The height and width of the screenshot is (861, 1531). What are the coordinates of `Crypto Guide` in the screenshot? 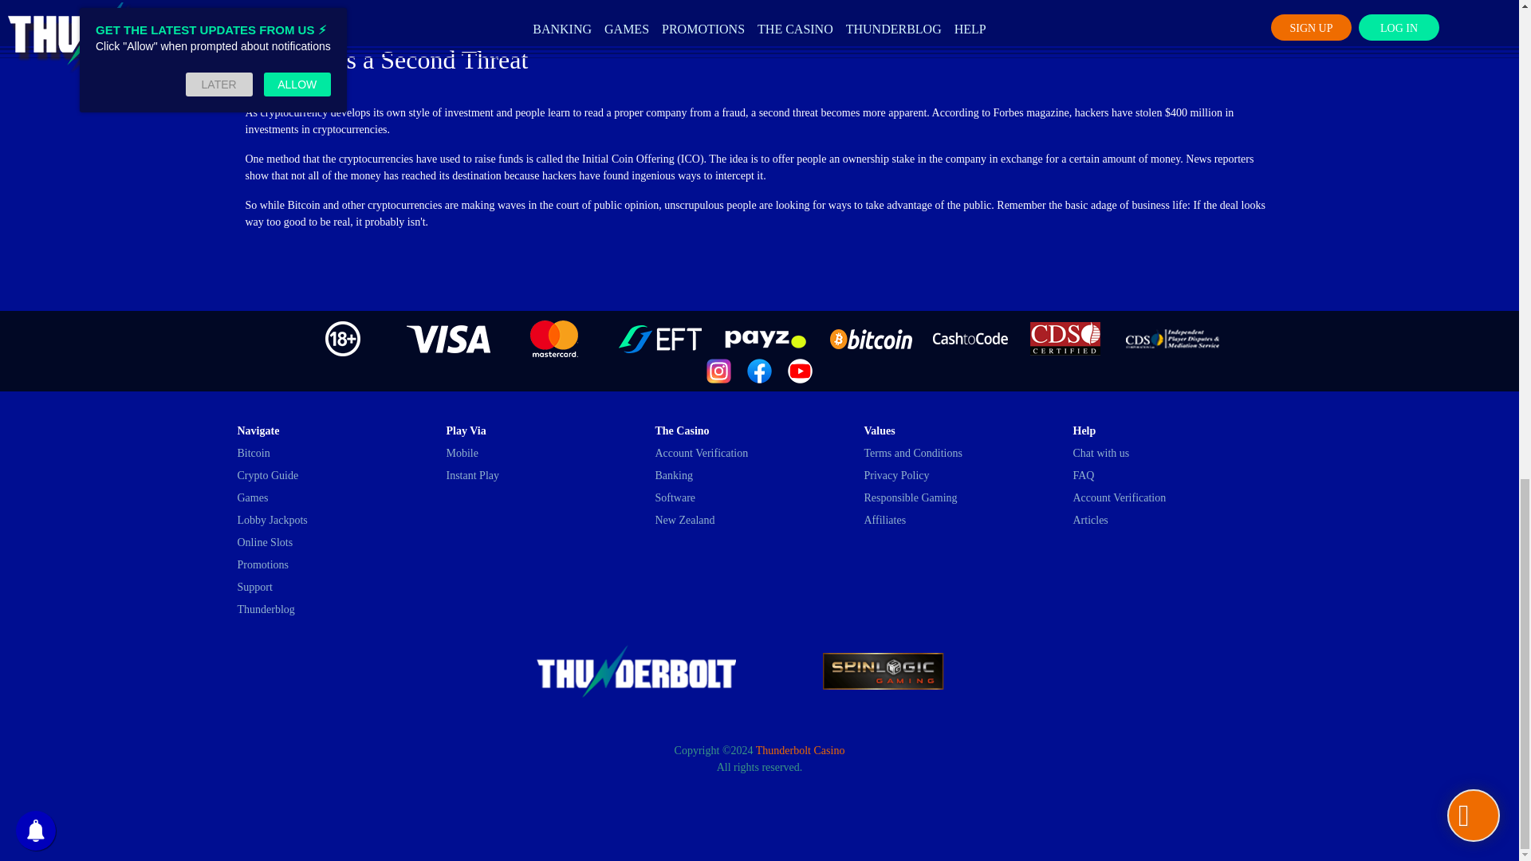 It's located at (268, 475).